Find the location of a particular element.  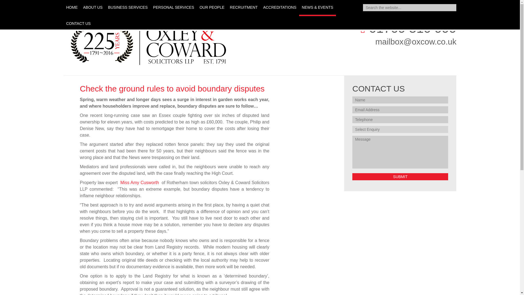

OUR PEOPLE is located at coordinates (212, 7).